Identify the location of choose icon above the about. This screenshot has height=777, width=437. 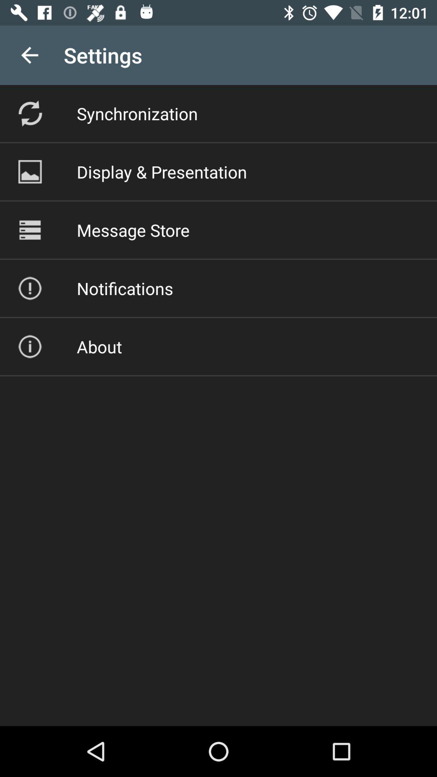
(125, 288).